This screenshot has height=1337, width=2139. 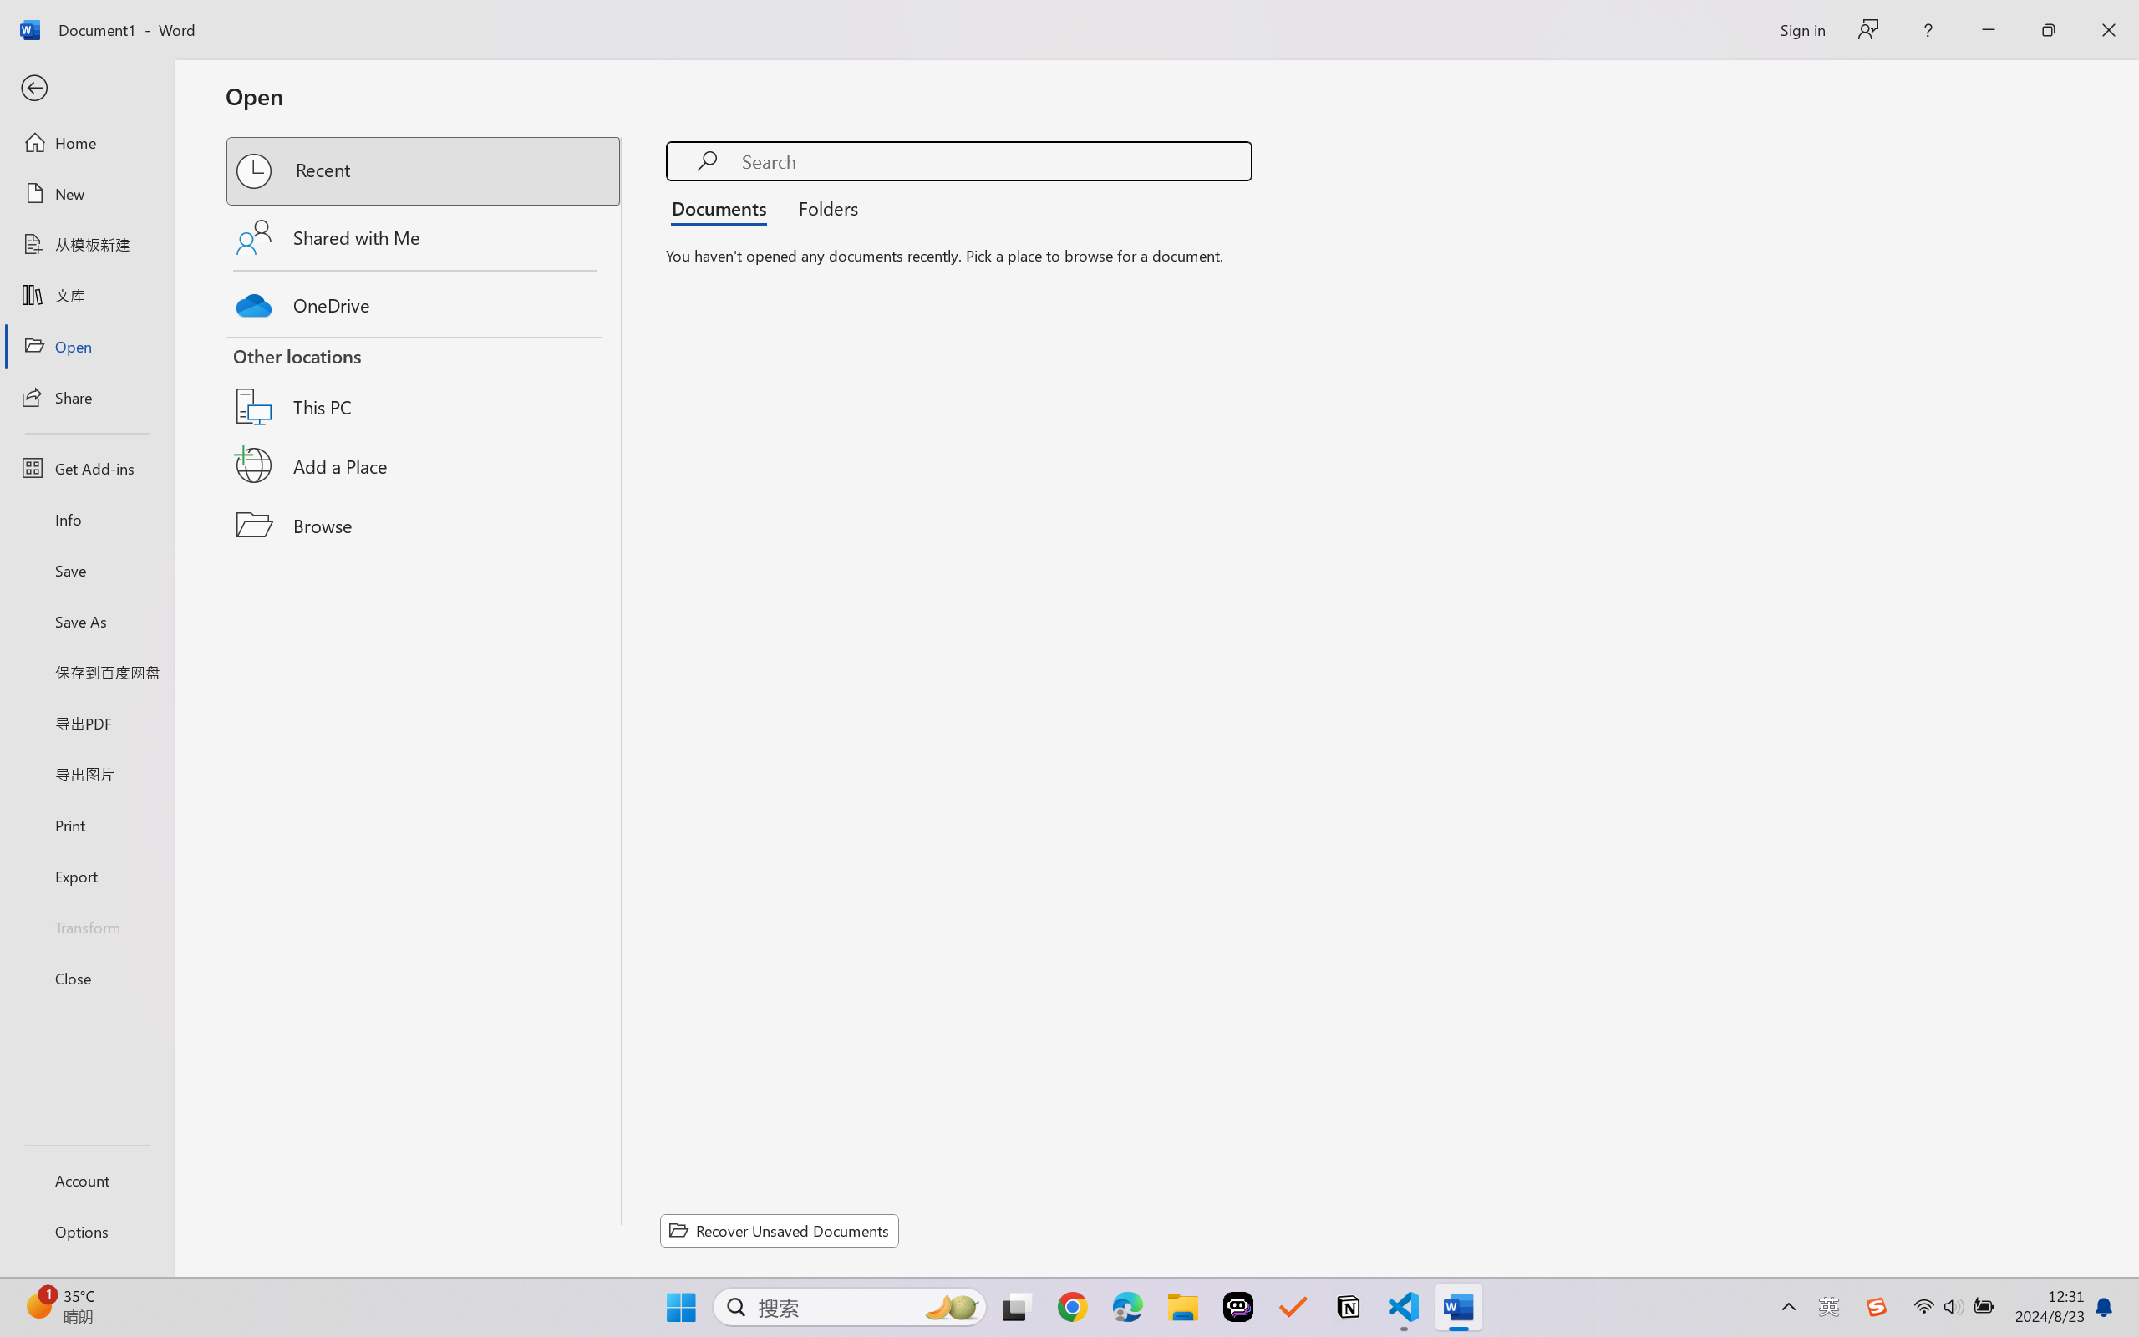 I want to click on Shared with Me, so click(x=424, y=237).